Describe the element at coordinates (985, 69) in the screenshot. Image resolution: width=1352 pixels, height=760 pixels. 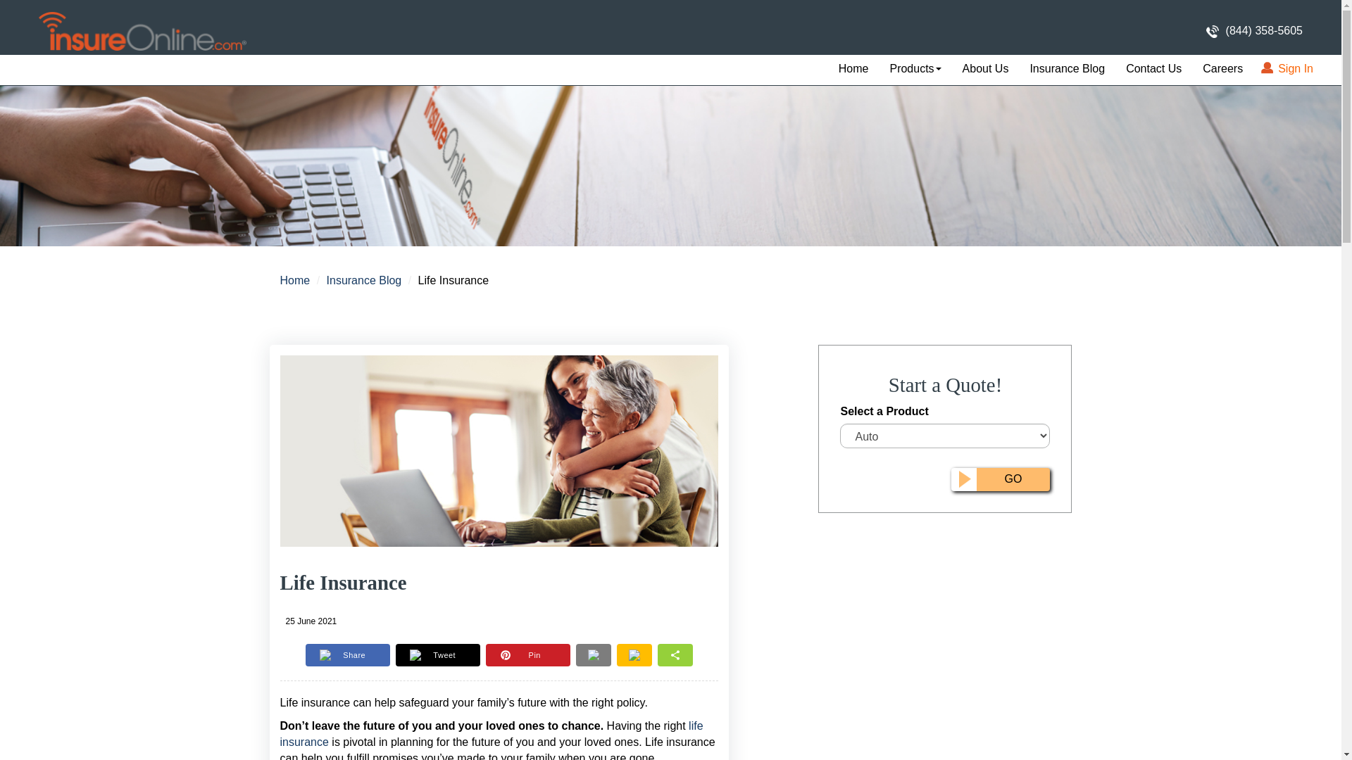
I see `About Us` at that location.